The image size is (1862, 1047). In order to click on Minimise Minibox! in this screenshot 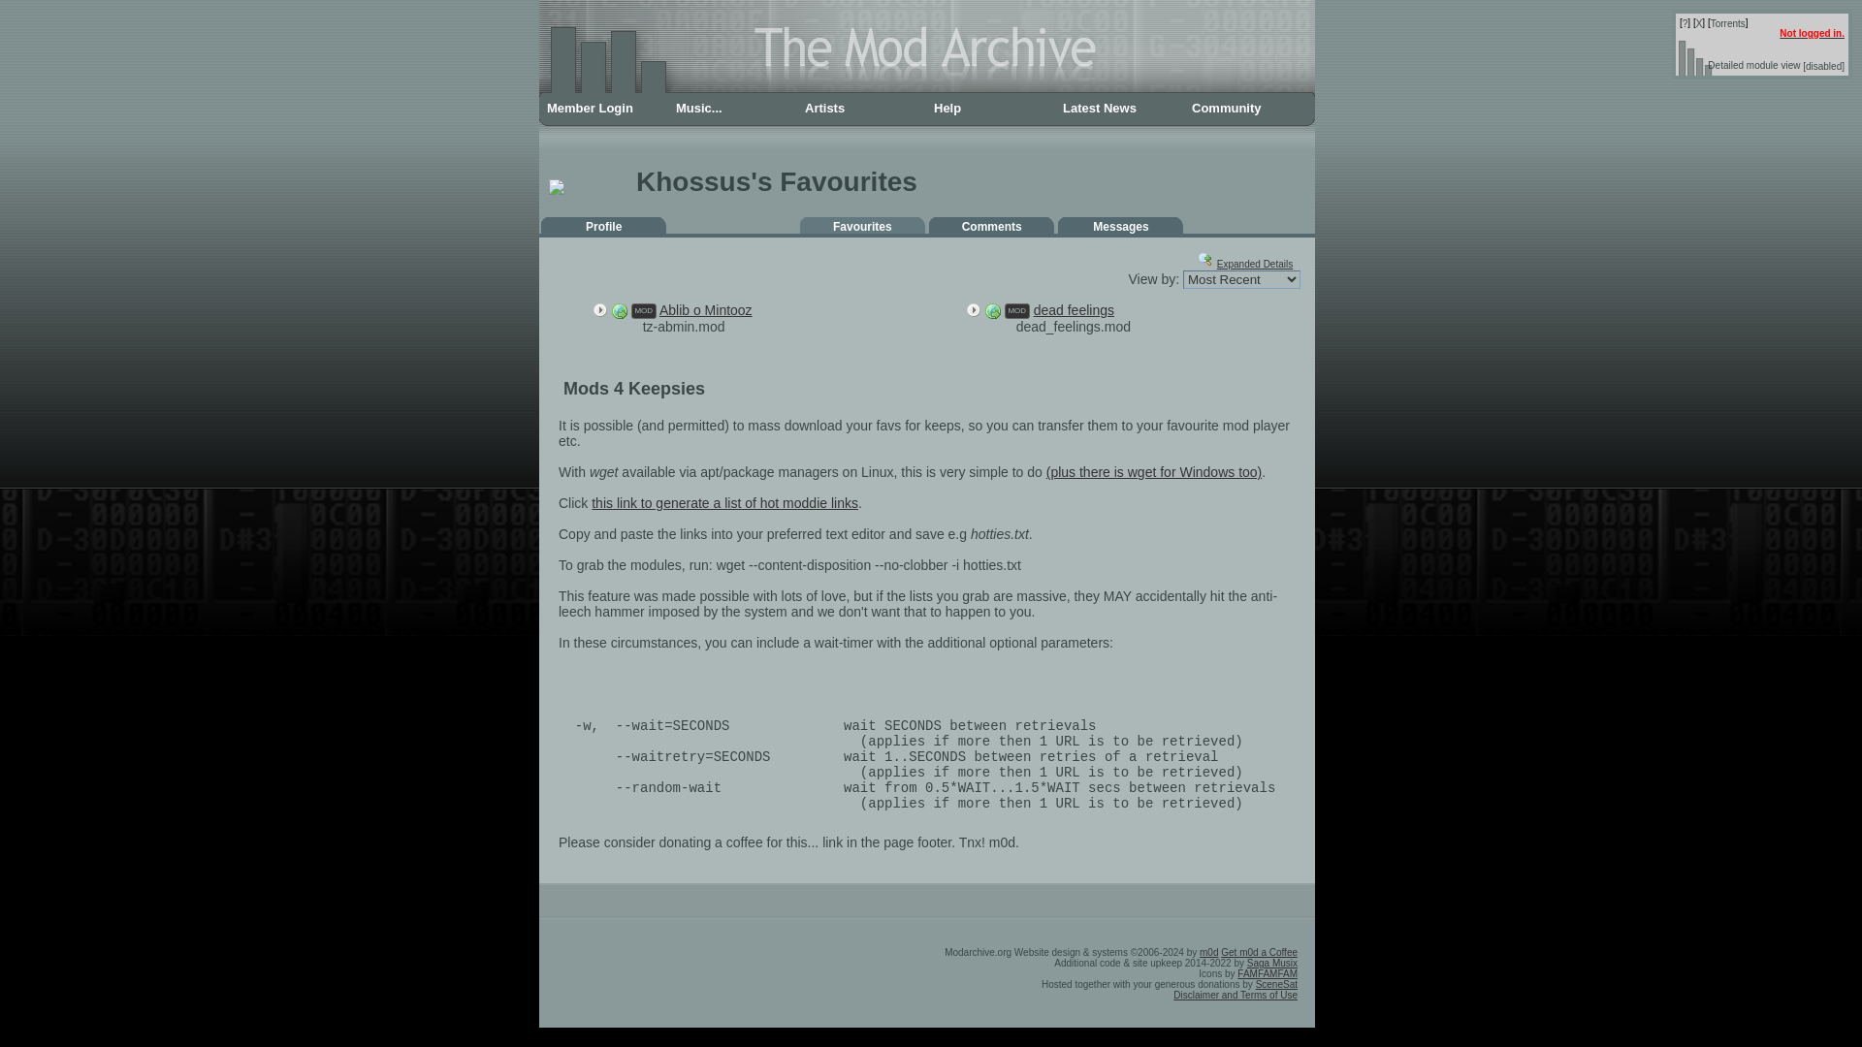, I will do `click(1699, 23)`.